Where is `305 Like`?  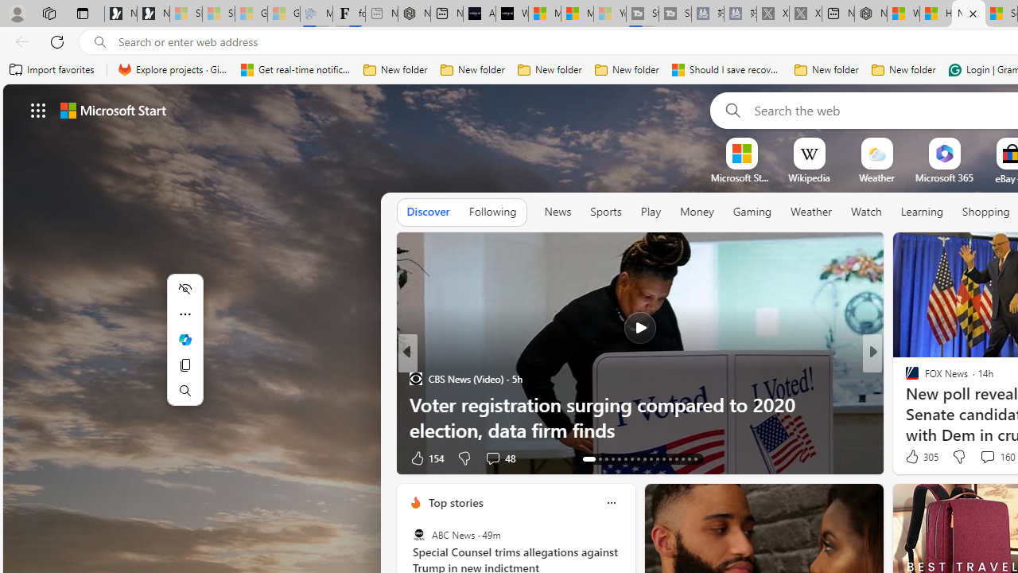
305 Like is located at coordinates (920, 457).